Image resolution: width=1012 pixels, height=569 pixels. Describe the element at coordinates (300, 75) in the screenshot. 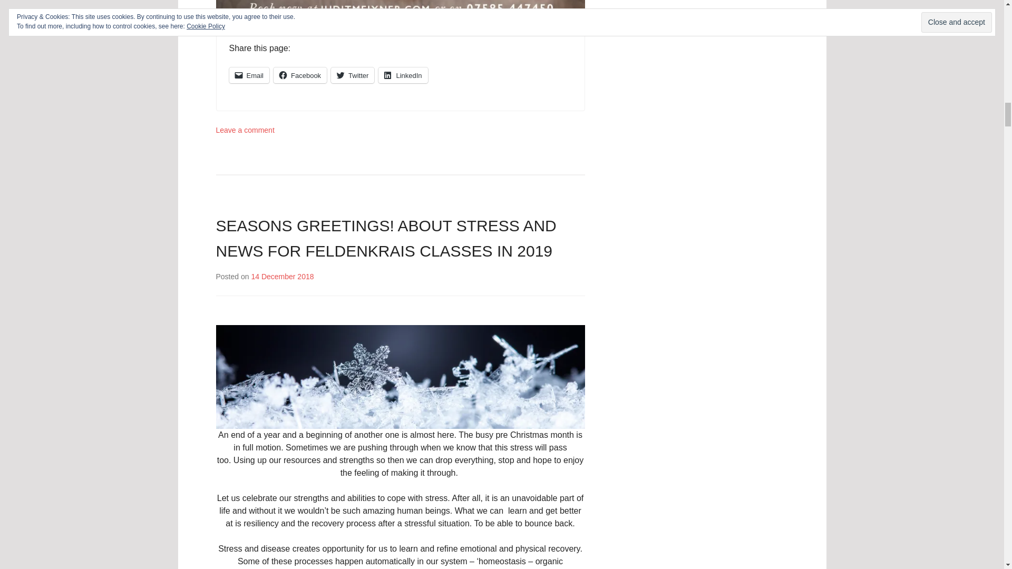

I see `Facebook` at that location.